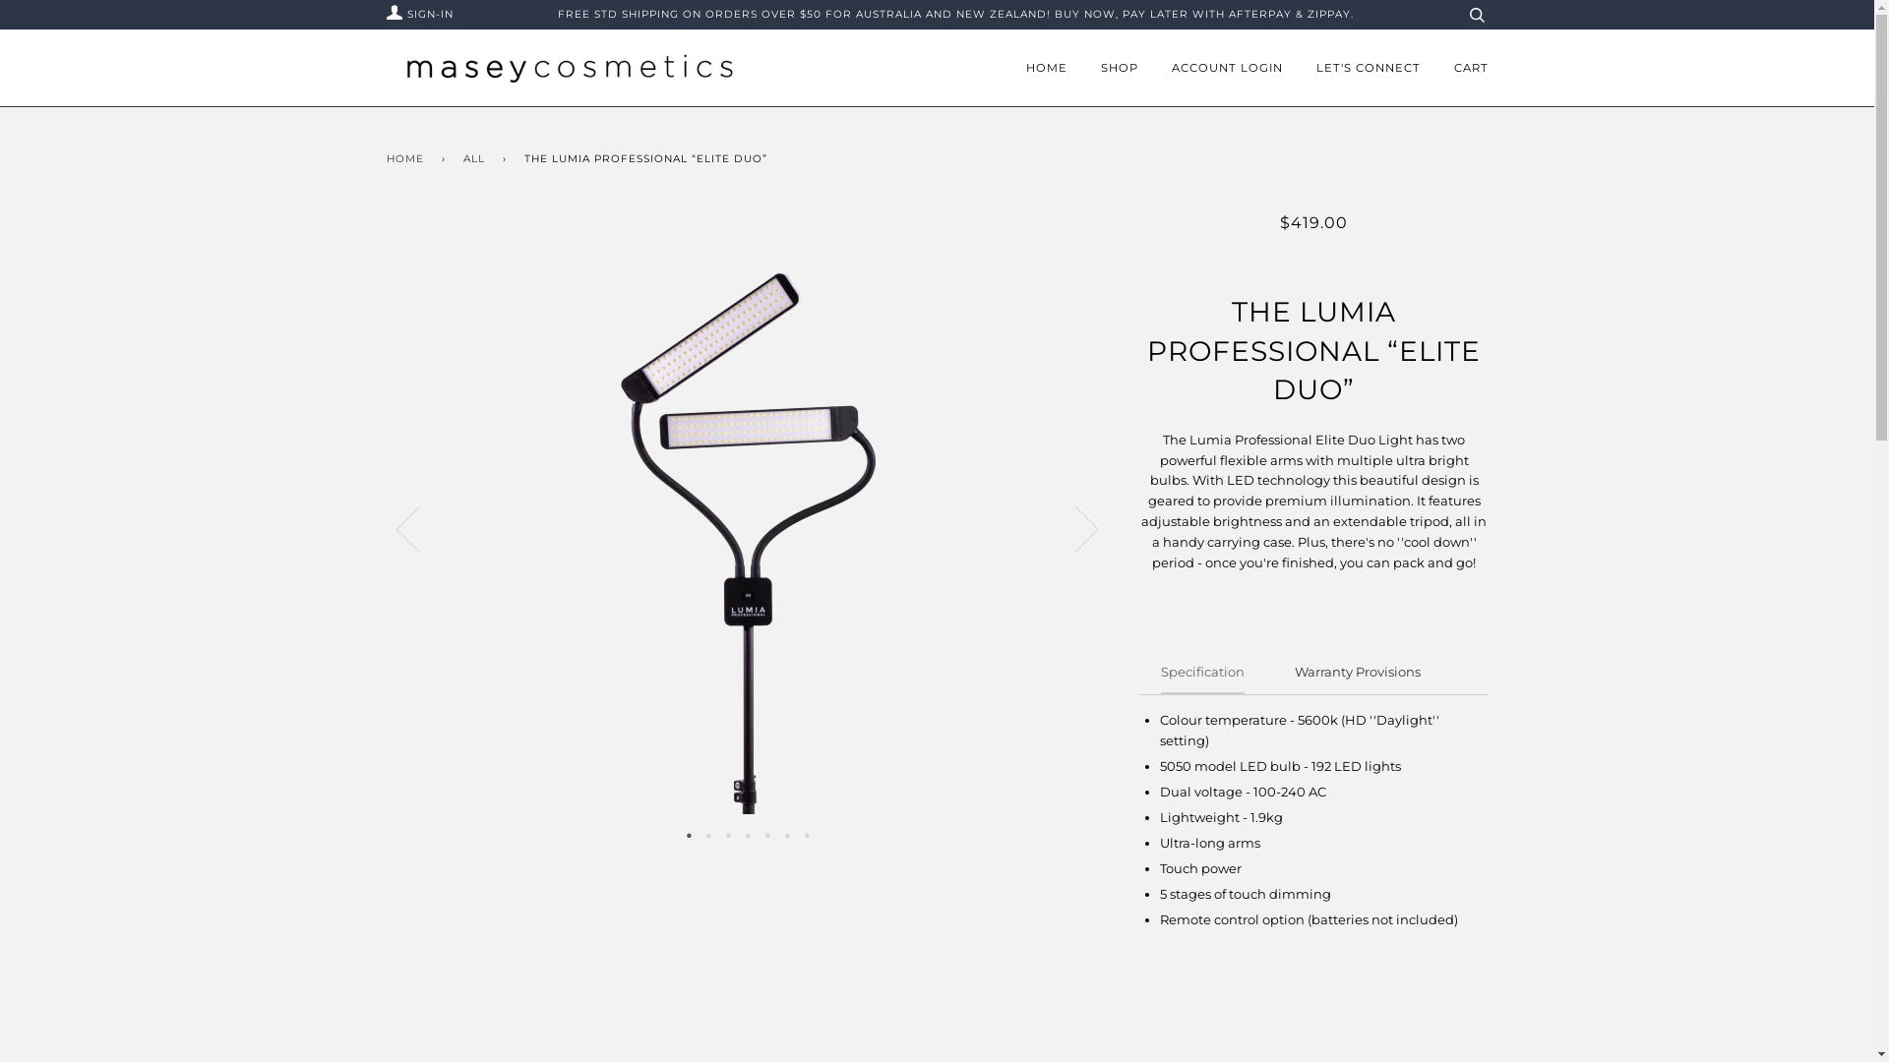 The width and height of the screenshot is (1889, 1062). I want to click on 2, so click(709, 834).